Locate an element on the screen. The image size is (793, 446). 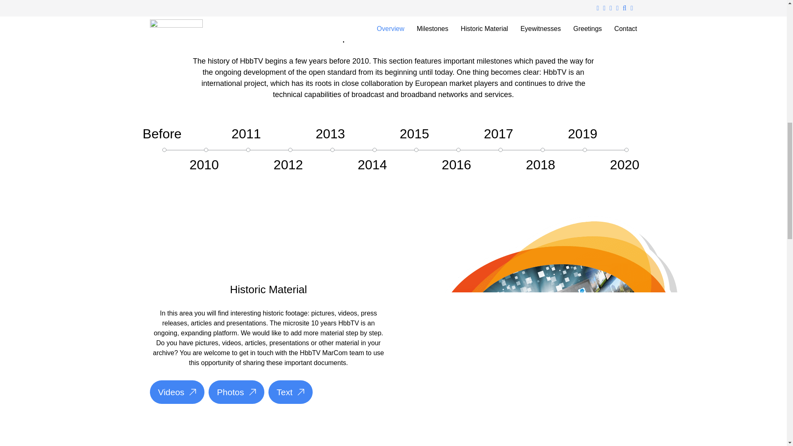
2018 is located at coordinates (540, 164).